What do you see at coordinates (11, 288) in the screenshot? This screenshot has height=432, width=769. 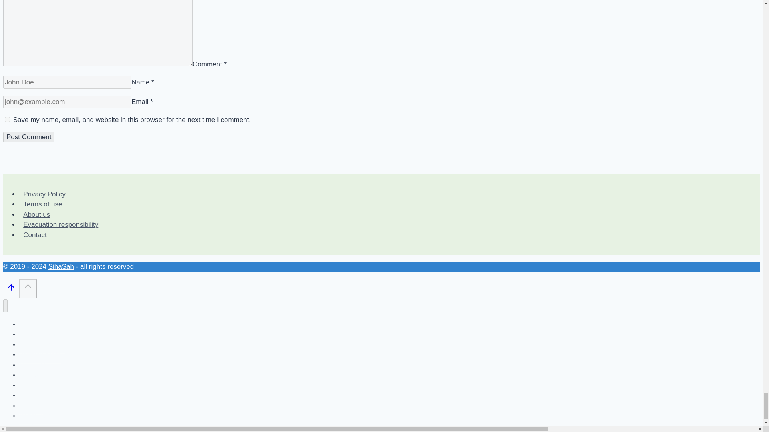 I see `Scroll to top` at bounding box center [11, 288].